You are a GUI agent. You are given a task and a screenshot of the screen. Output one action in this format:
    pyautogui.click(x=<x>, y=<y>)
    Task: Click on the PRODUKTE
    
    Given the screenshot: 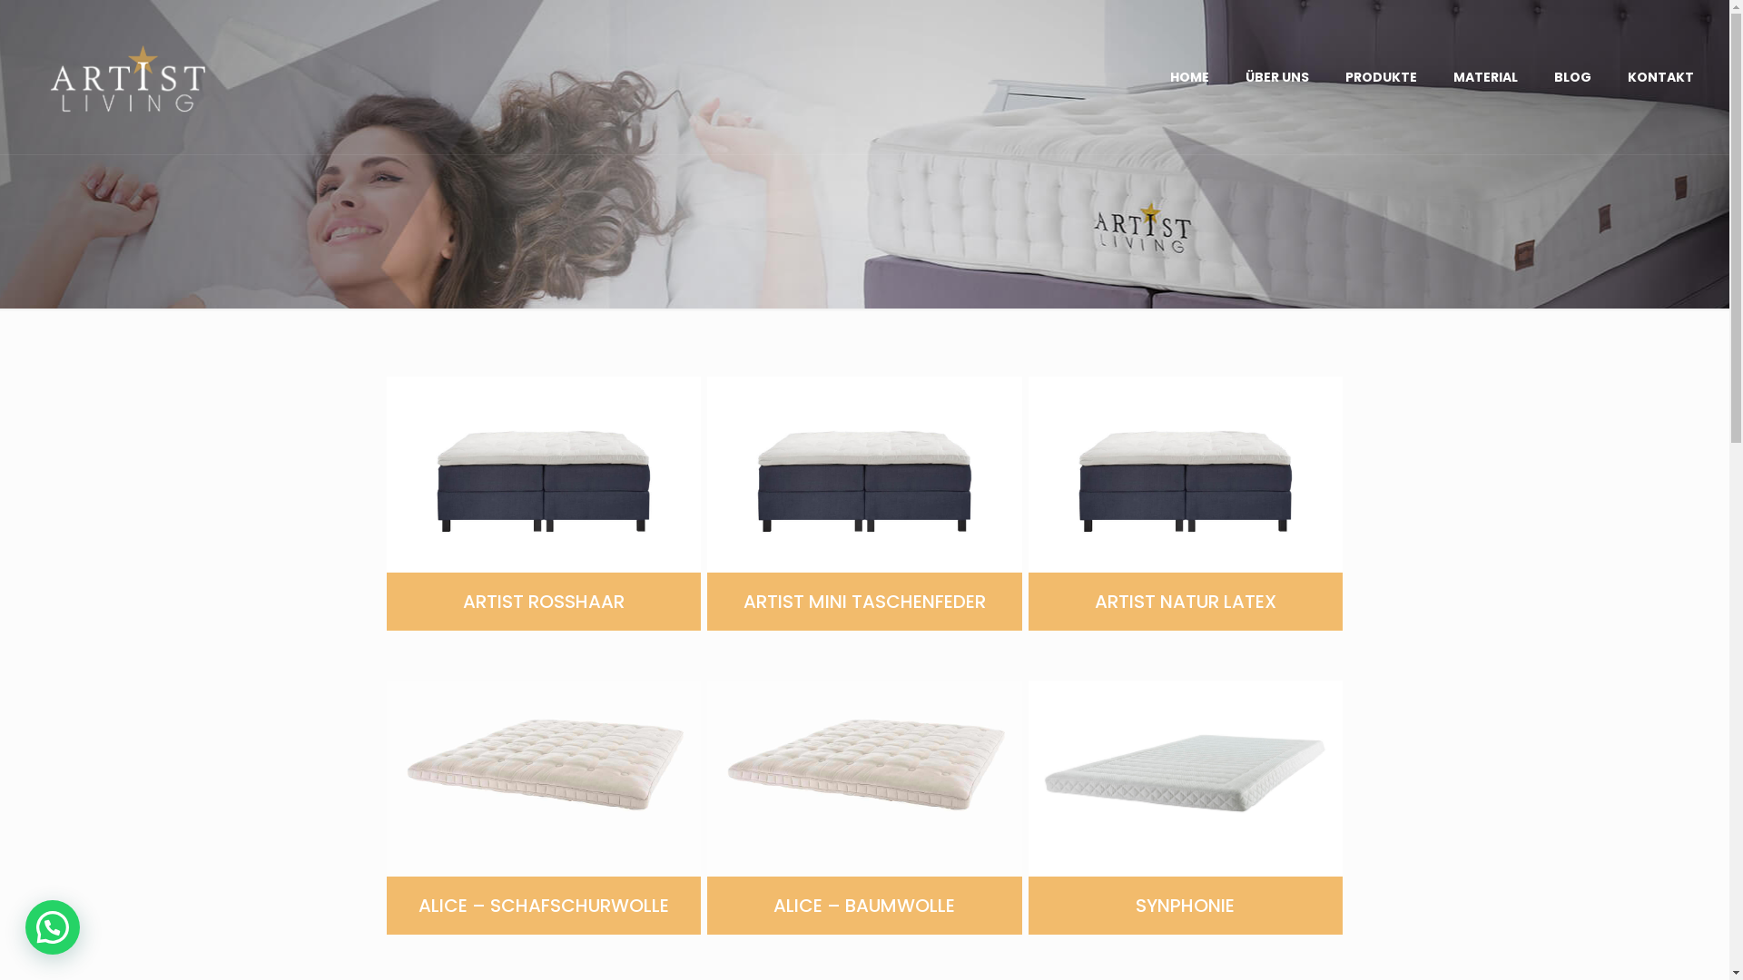 What is the action you would take?
    pyautogui.click(x=1382, y=77)
    